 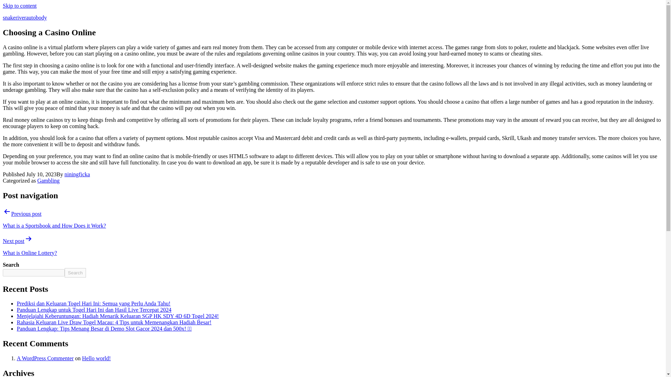 I want to click on Search, so click(x=75, y=272).